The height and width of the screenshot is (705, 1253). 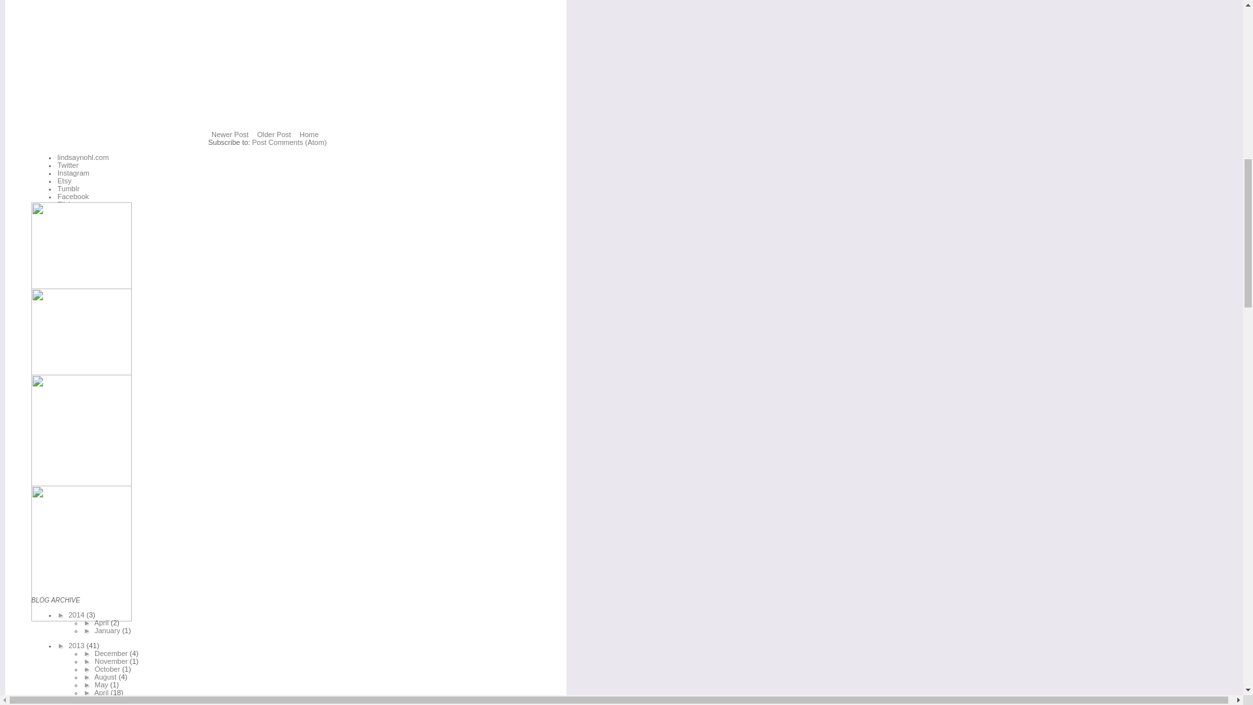 I want to click on 2014, so click(x=77, y=615).